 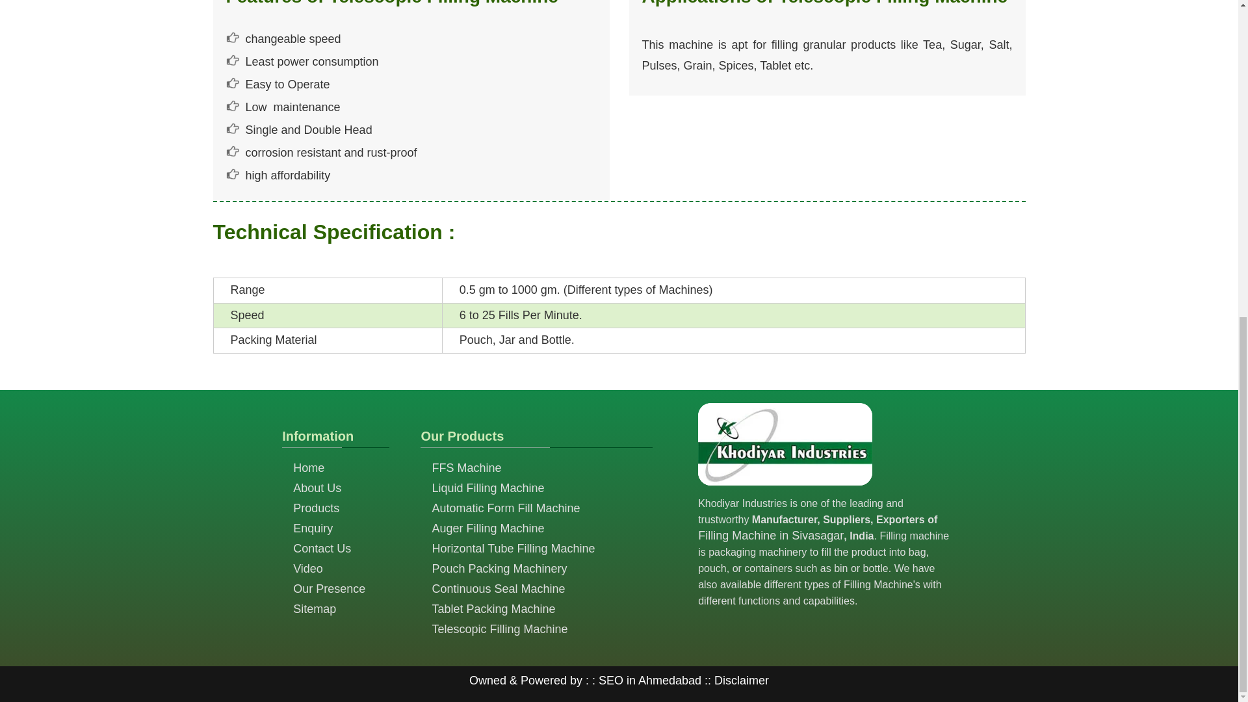 I want to click on Automatic Form Fill Machine, so click(x=506, y=508).